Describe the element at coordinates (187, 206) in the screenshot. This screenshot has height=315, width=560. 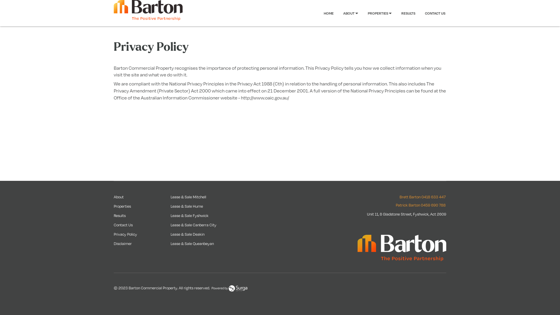
I see `Lease & Sale Hume` at that location.